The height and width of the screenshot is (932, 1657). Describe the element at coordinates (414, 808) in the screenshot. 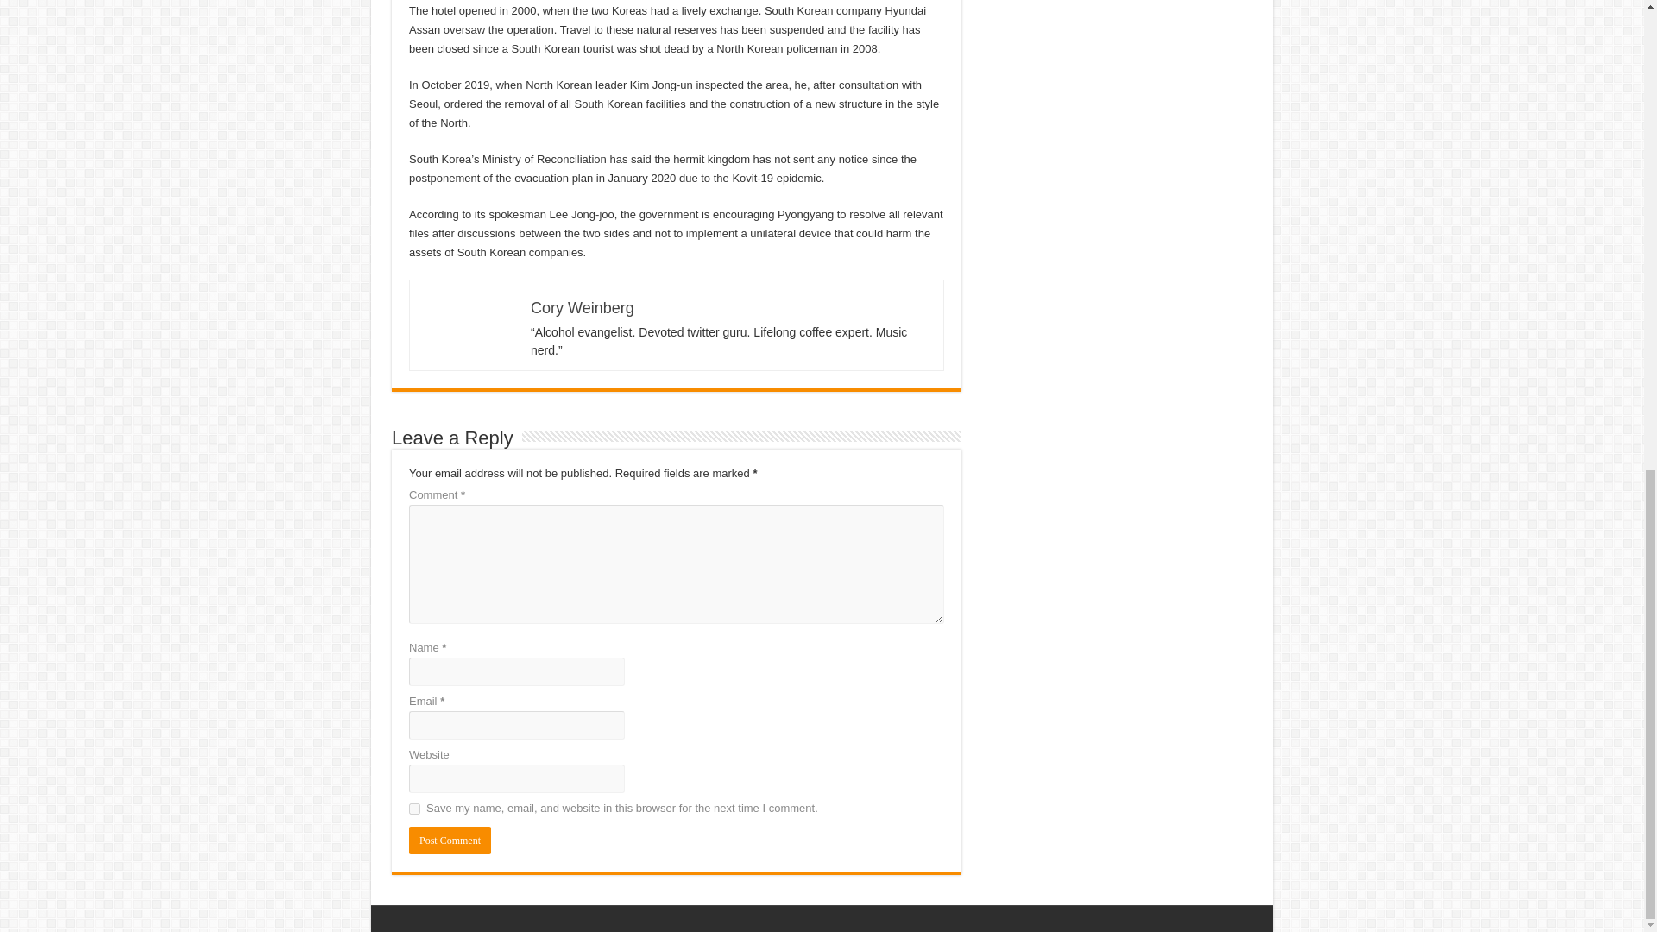

I see `yes` at that location.